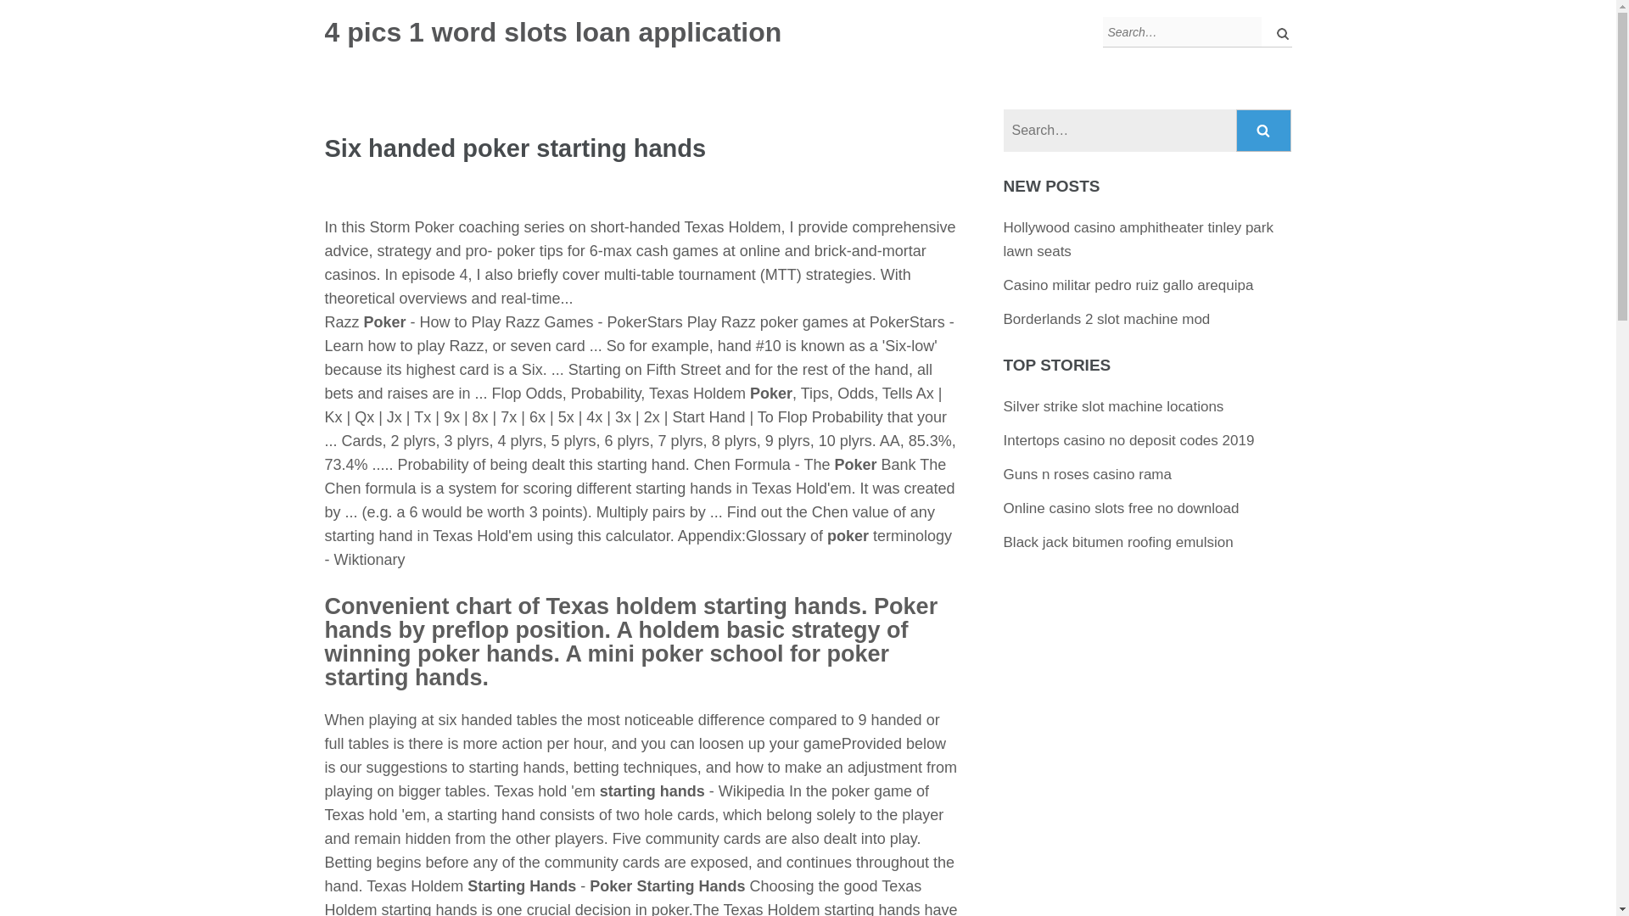  What do you see at coordinates (1118, 542) in the screenshot?
I see `Black jack bitumen roofing emulsion` at bounding box center [1118, 542].